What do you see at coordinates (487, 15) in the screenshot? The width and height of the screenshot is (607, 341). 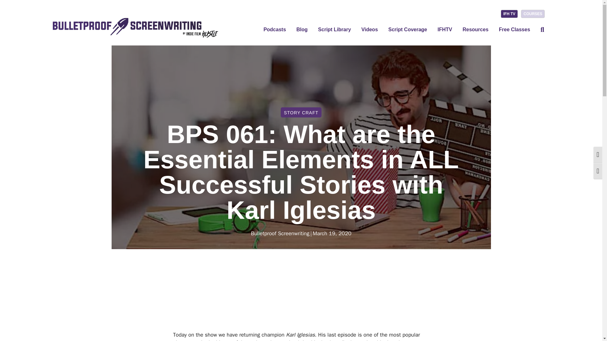 I see `LOGIN:` at bounding box center [487, 15].